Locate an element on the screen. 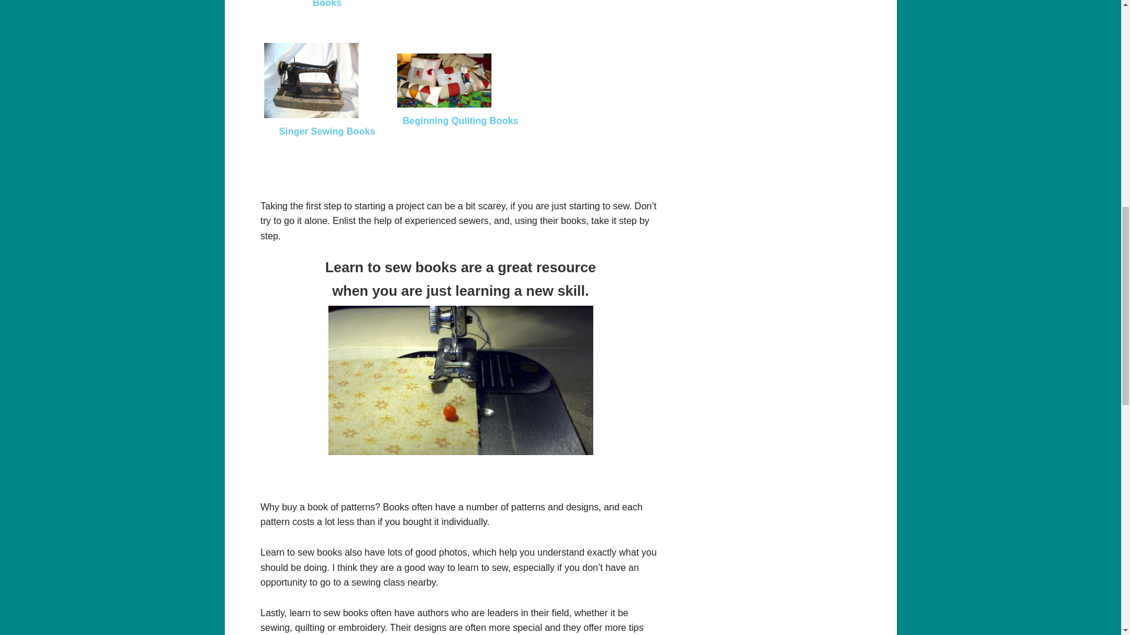 The width and height of the screenshot is (1130, 635). Singer Sewing Books is located at coordinates (311, 80).